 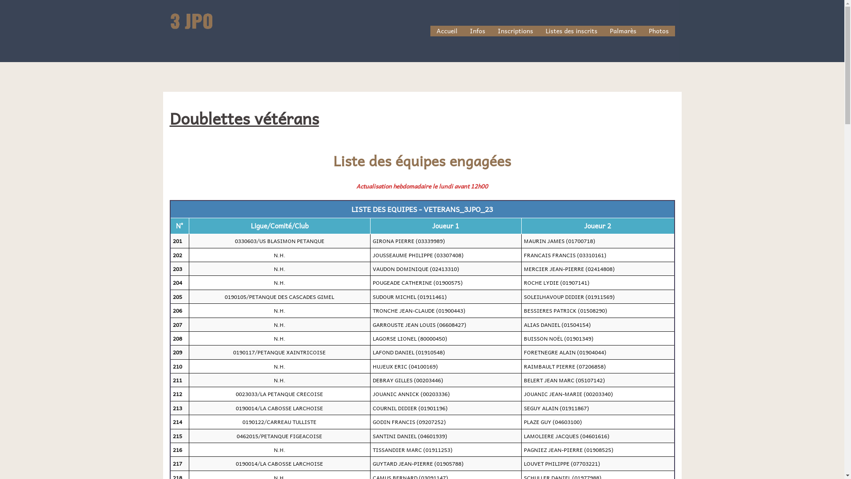 What do you see at coordinates (446, 31) in the screenshot?
I see `Accueil` at bounding box center [446, 31].